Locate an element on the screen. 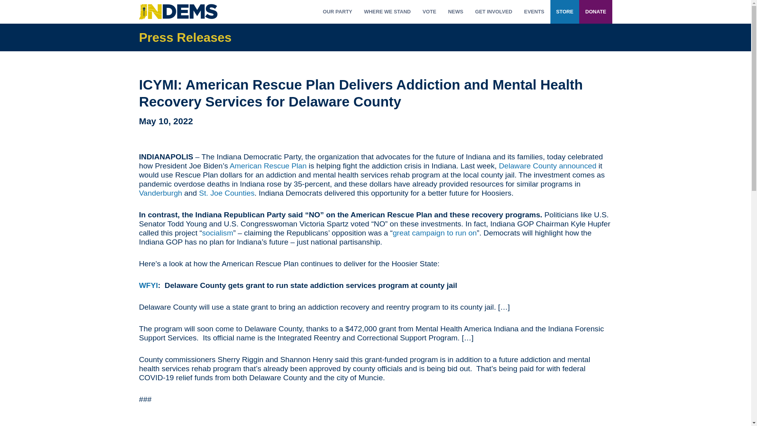 The height and width of the screenshot is (426, 757). INDIANA DEMOCRATIC PARTY is located at coordinates (178, 12).